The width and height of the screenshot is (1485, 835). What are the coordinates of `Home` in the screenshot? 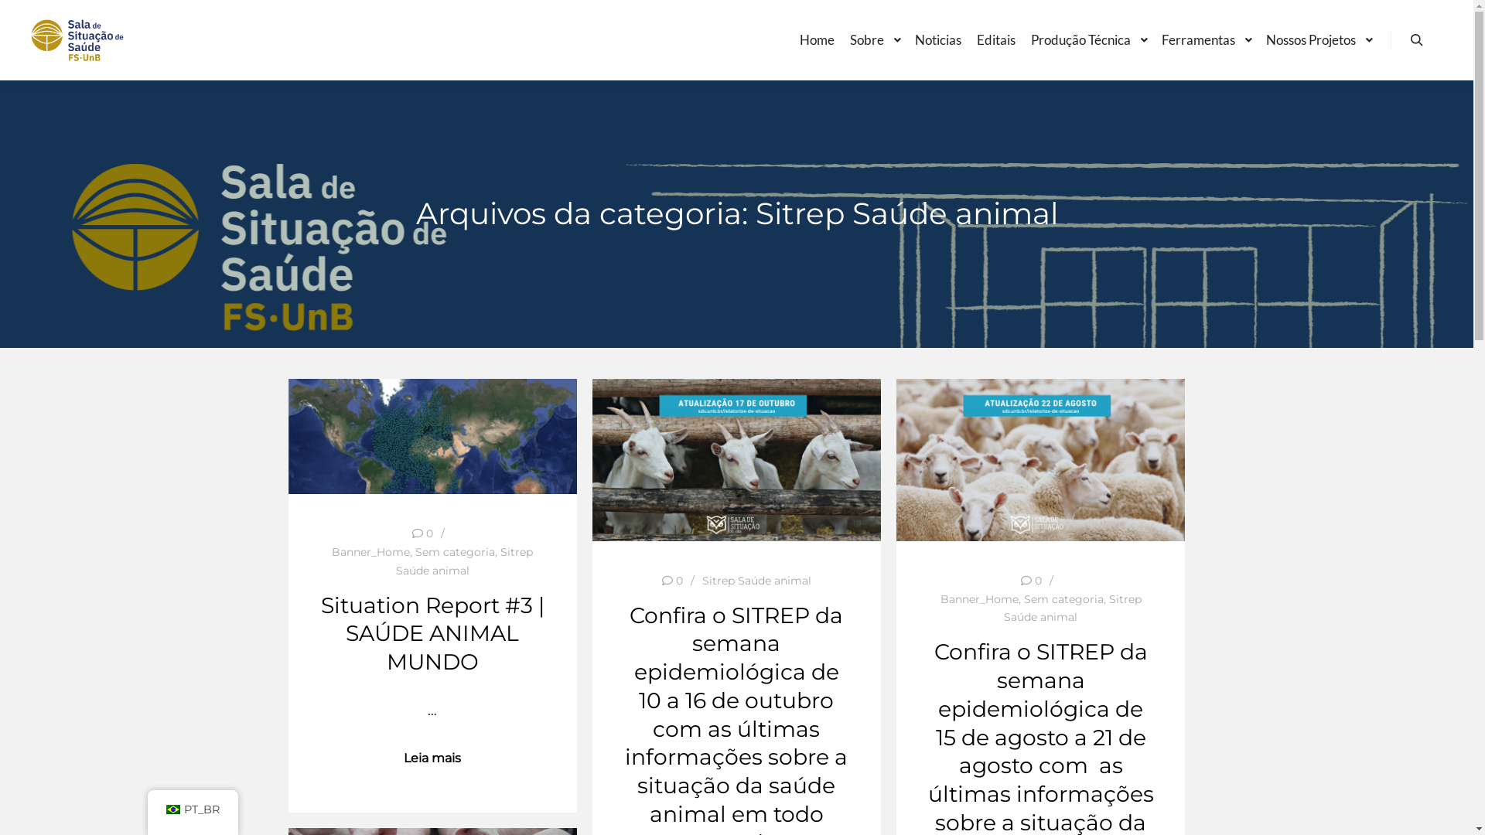 It's located at (817, 40).